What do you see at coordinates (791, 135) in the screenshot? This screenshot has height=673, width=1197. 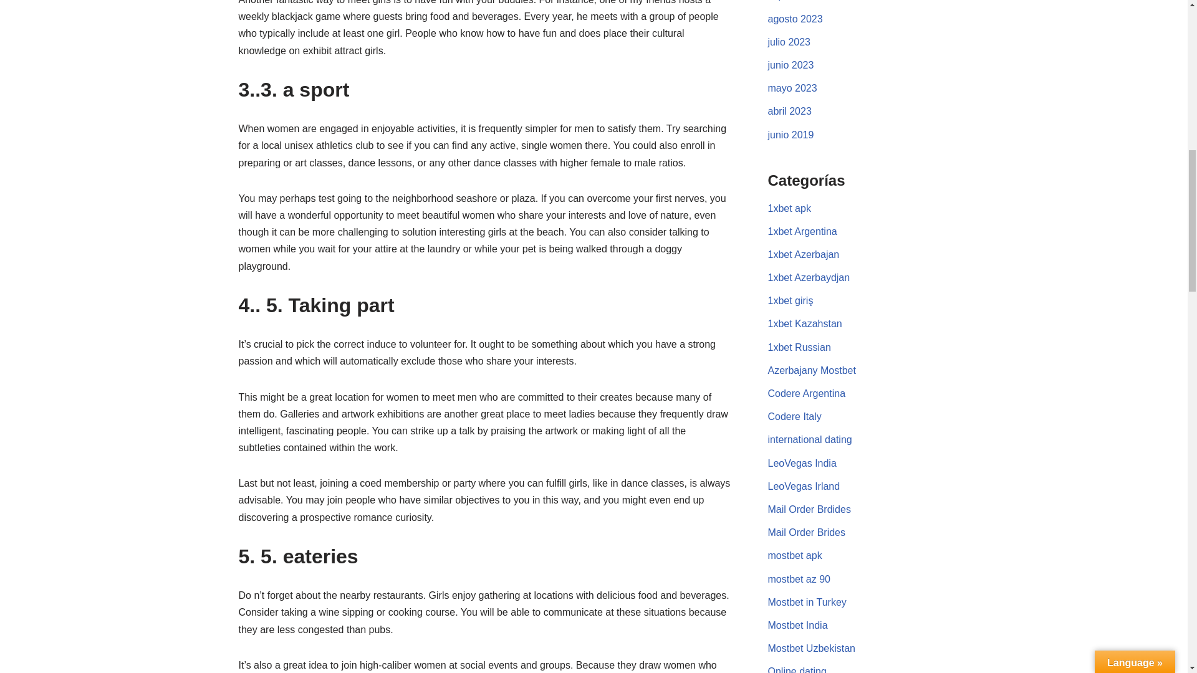 I see `junio 2019` at bounding box center [791, 135].